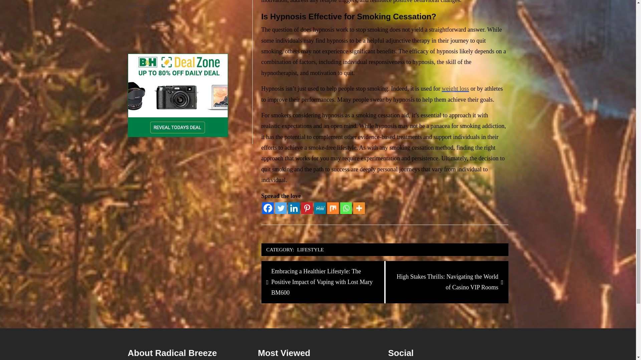 The width and height of the screenshot is (641, 360). I want to click on Whatsapp, so click(346, 208).